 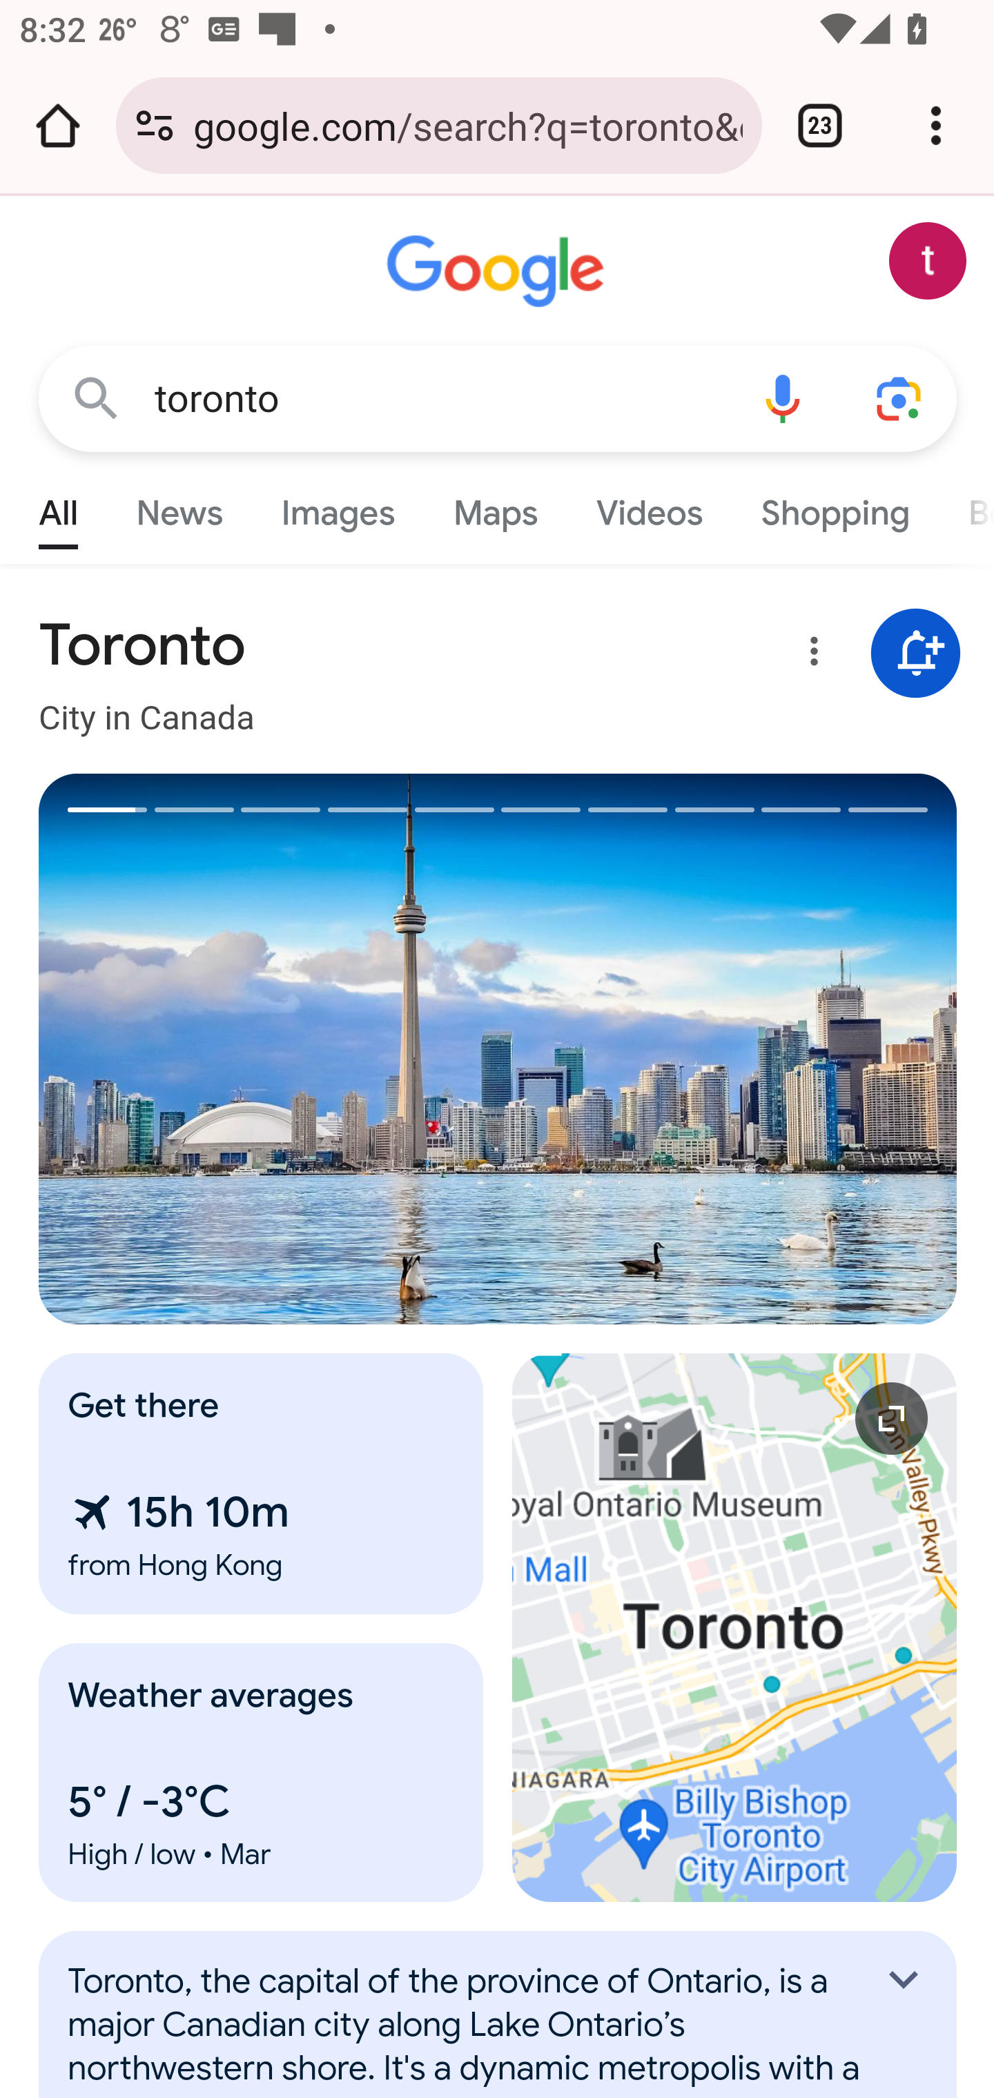 I want to click on Google Search, so click(x=97, y=398).